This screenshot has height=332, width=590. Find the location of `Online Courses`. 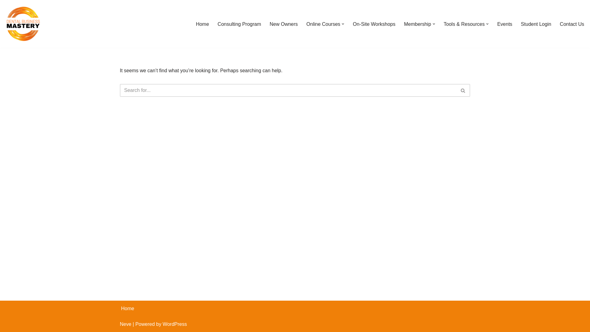

Online Courses is located at coordinates (323, 24).